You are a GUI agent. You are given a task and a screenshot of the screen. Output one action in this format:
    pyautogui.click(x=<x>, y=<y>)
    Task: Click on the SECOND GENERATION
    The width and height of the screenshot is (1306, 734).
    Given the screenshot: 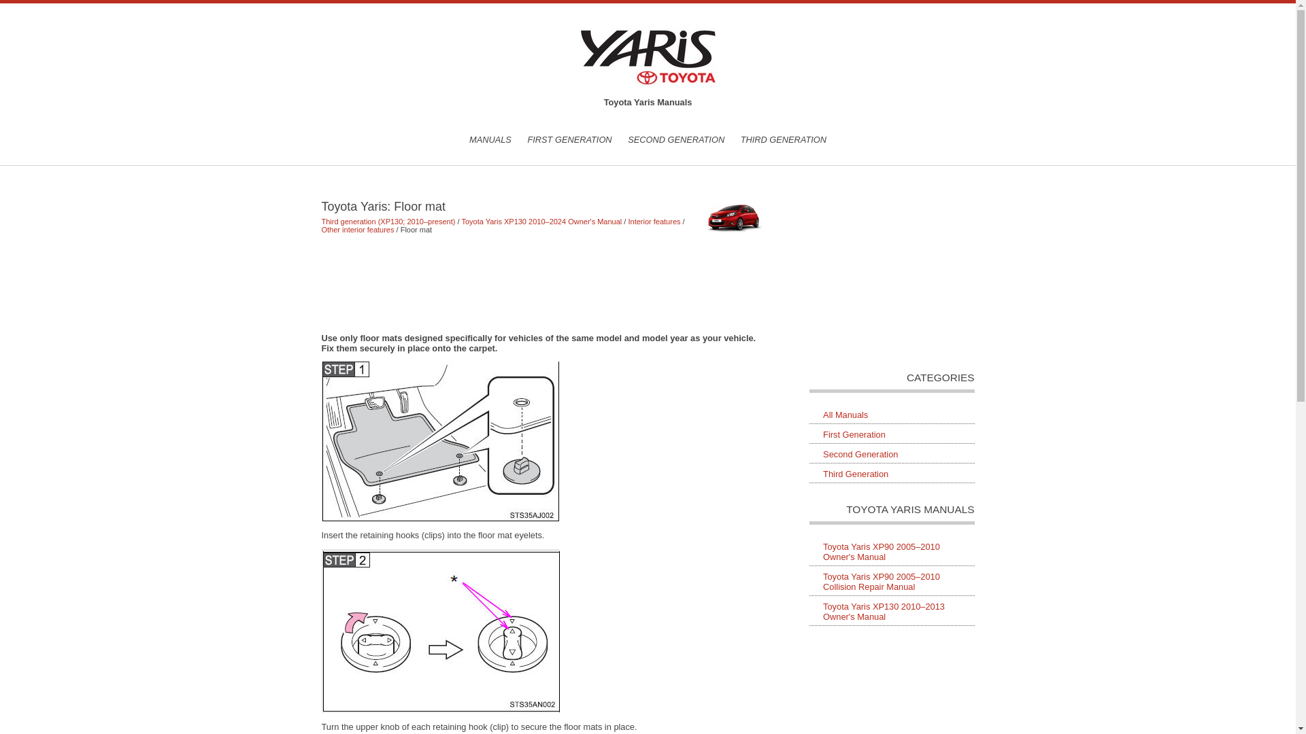 What is the action you would take?
    pyautogui.click(x=676, y=139)
    